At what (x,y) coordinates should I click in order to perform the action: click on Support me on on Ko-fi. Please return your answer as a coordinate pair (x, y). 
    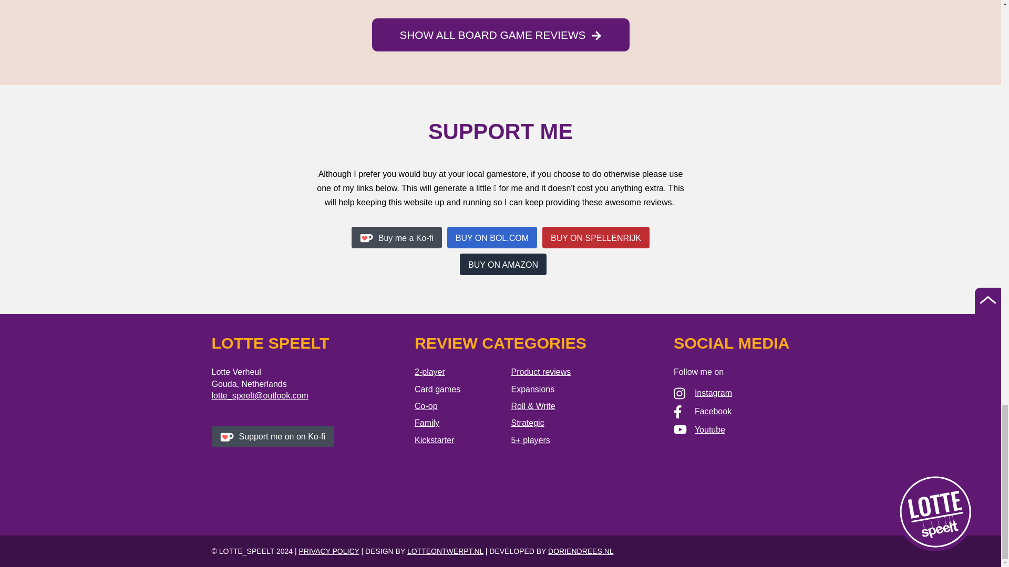
    Looking at the image, I should click on (272, 436).